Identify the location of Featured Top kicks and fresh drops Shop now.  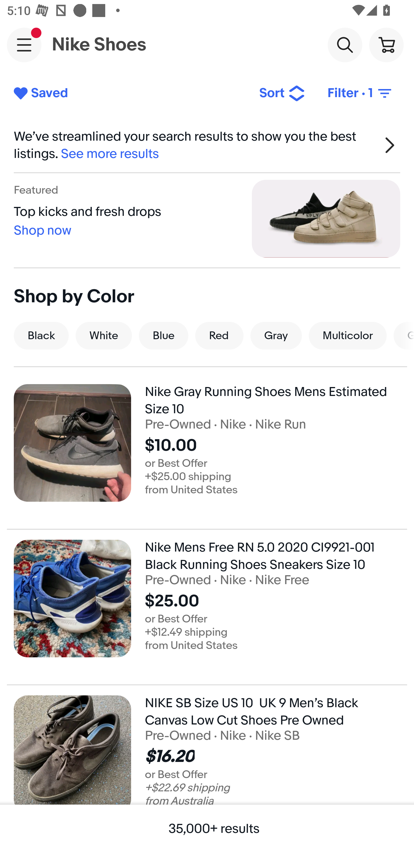
(207, 218).